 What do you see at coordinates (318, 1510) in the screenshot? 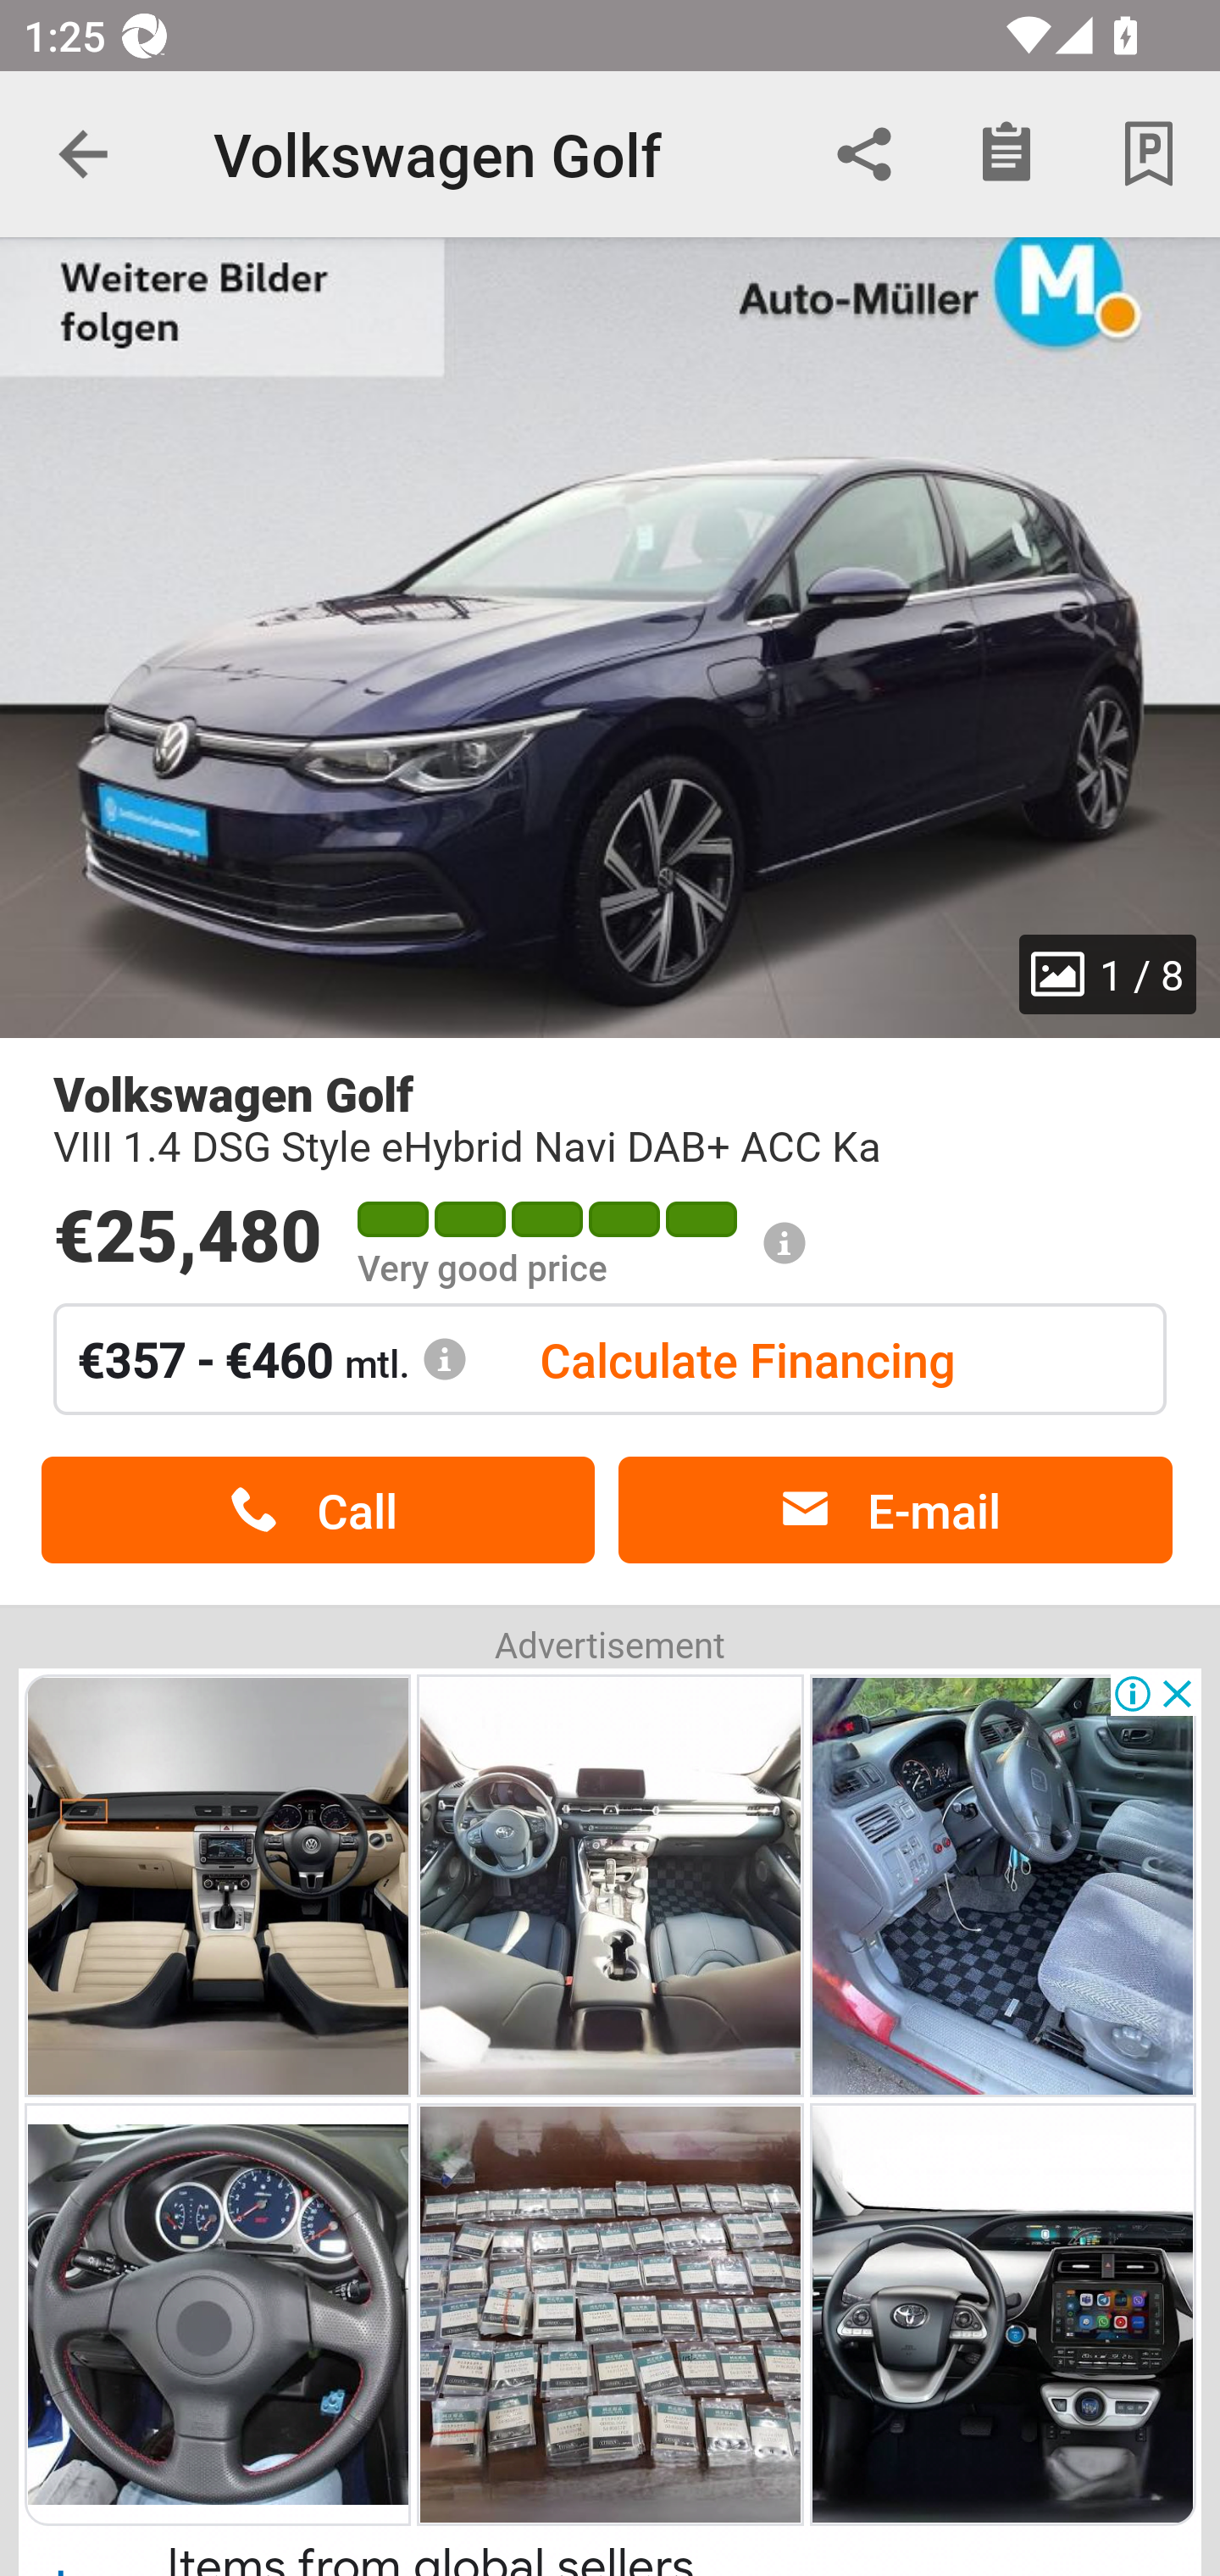
I see `Call` at bounding box center [318, 1510].